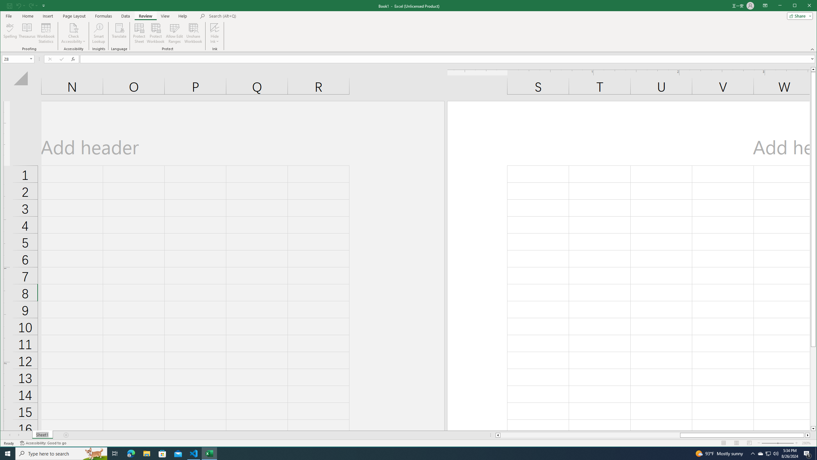 The width and height of the screenshot is (817, 460). What do you see at coordinates (214, 33) in the screenshot?
I see `Hide Ink` at bounding box center [214, 33].